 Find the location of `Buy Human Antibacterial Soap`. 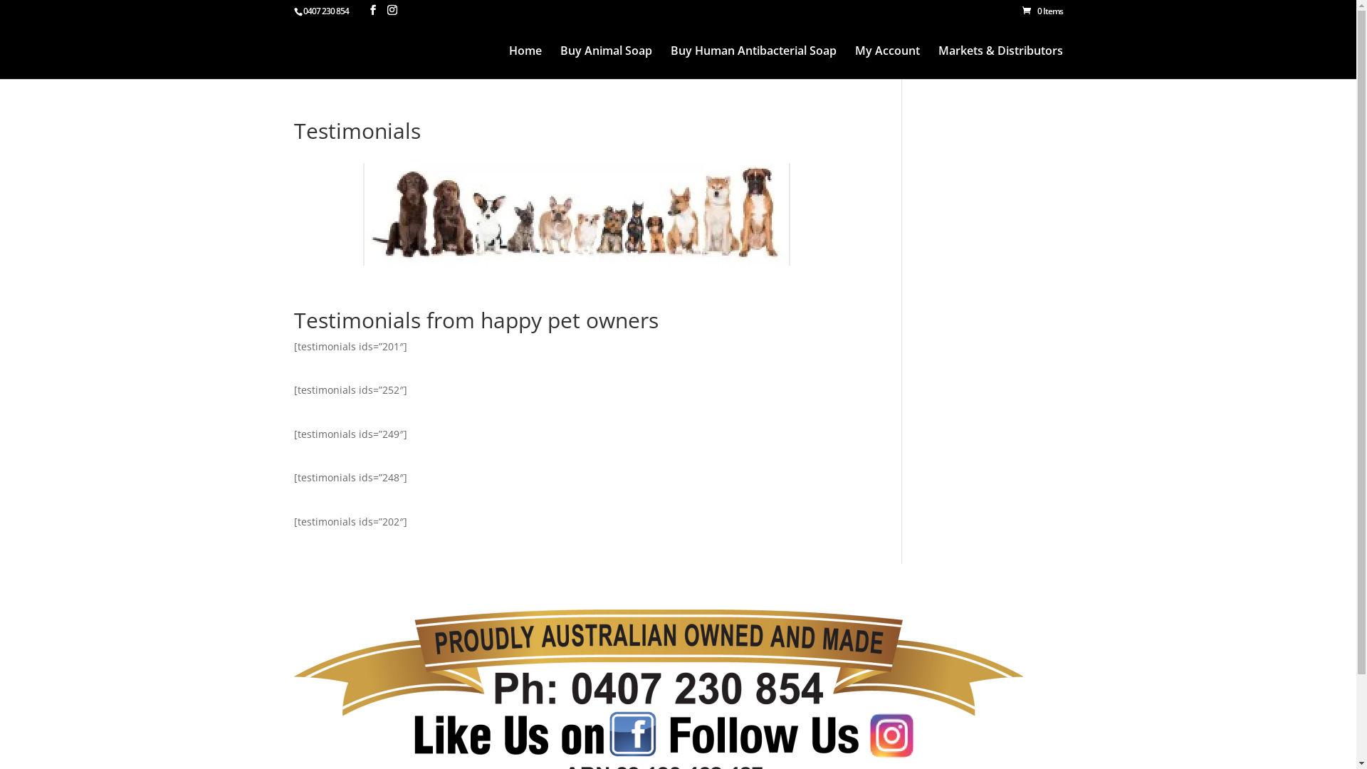

Buy Human Antibacterial Soap is located at coordinates (753, 63).